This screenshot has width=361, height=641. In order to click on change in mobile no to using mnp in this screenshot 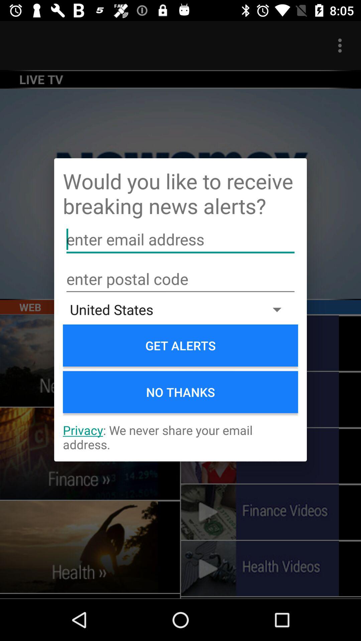, I will do `click(180, 279)`.